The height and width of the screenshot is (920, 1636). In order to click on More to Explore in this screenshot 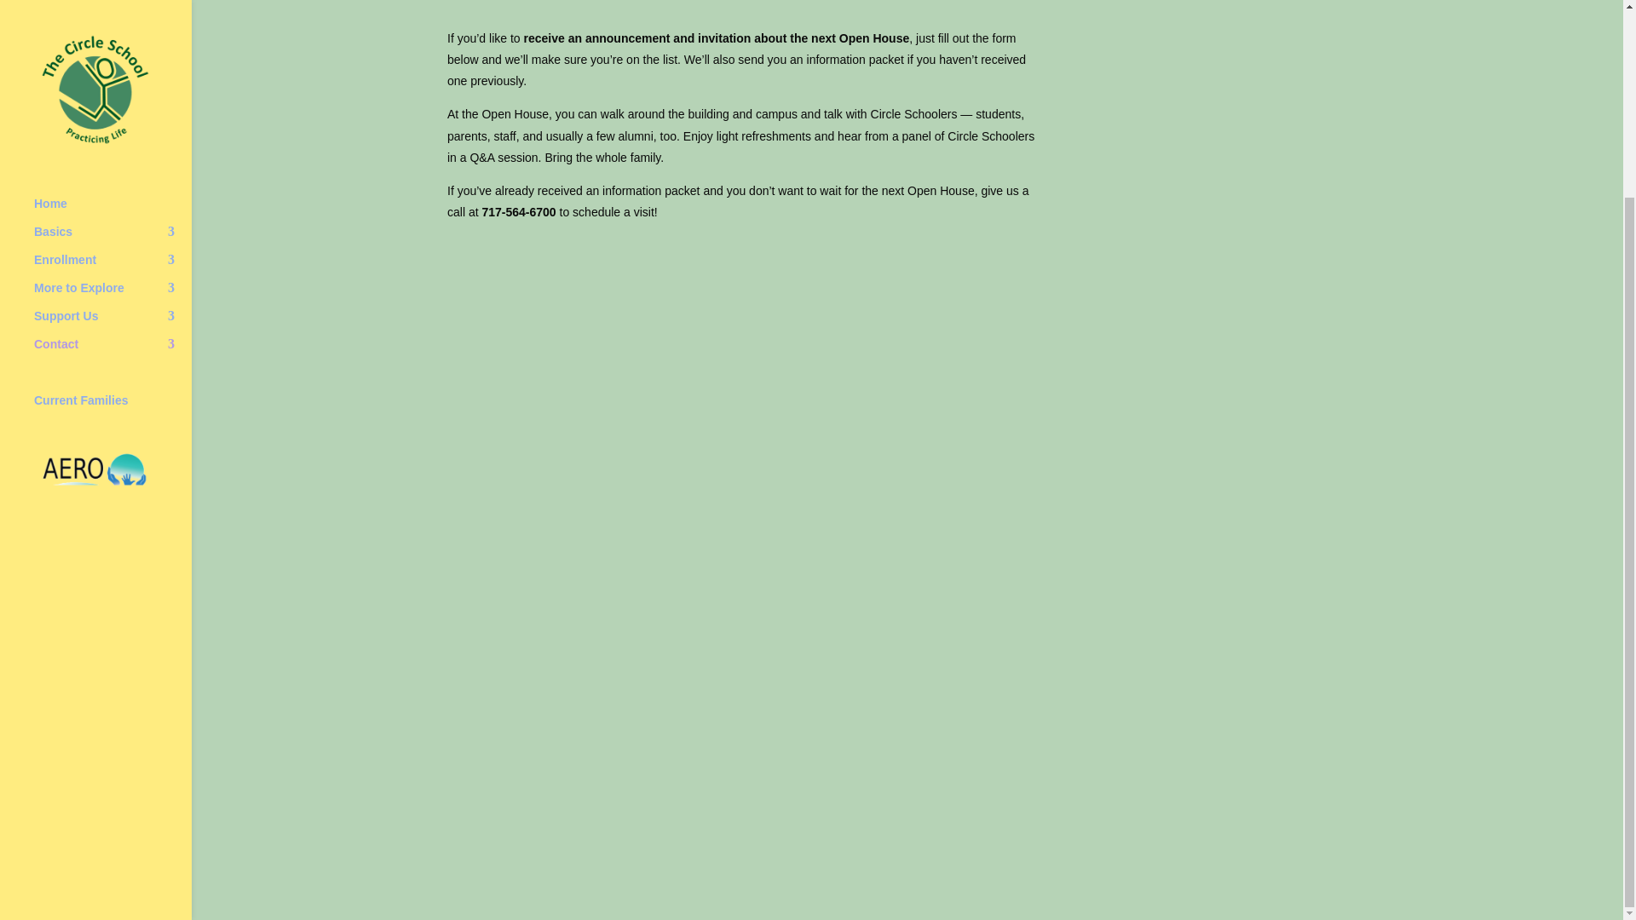, I will do `click(112, 55)`.